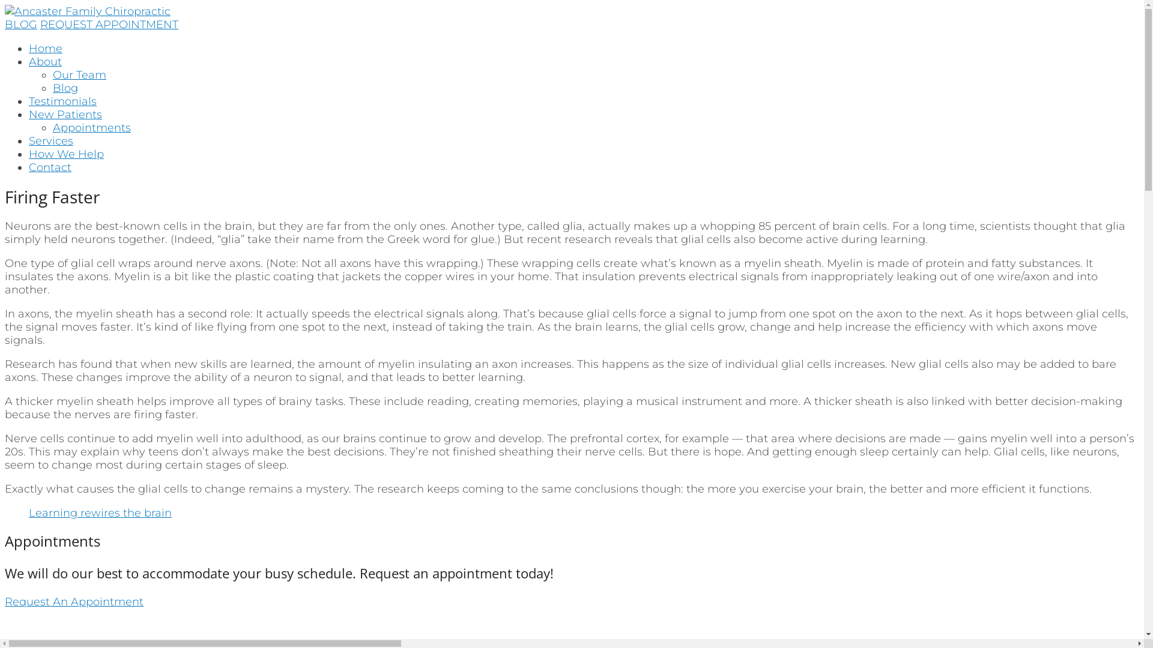 The width and height of the screenshot is (1153, 648). Describe the element at coordinates (74, 602) in the screenshot. I see `Request An Appointment` at that location.